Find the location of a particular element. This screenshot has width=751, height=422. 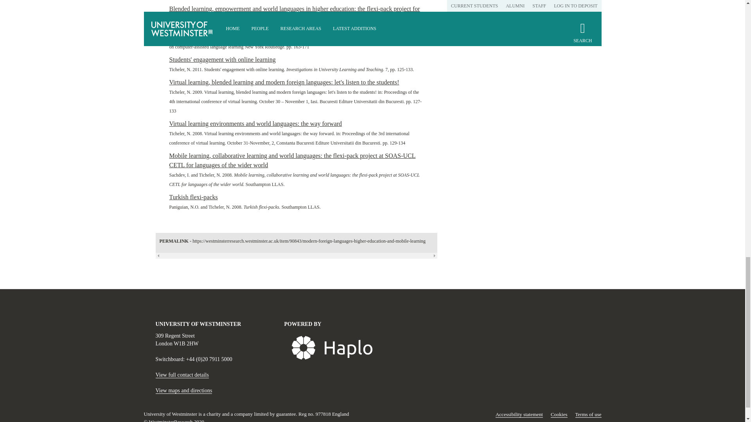

Cookies is located at coordinates (559, 415).